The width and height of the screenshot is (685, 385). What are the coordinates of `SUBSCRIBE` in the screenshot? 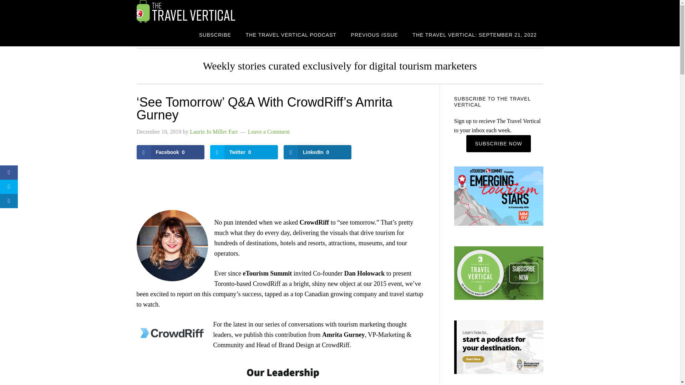 It's located at (215, 34).